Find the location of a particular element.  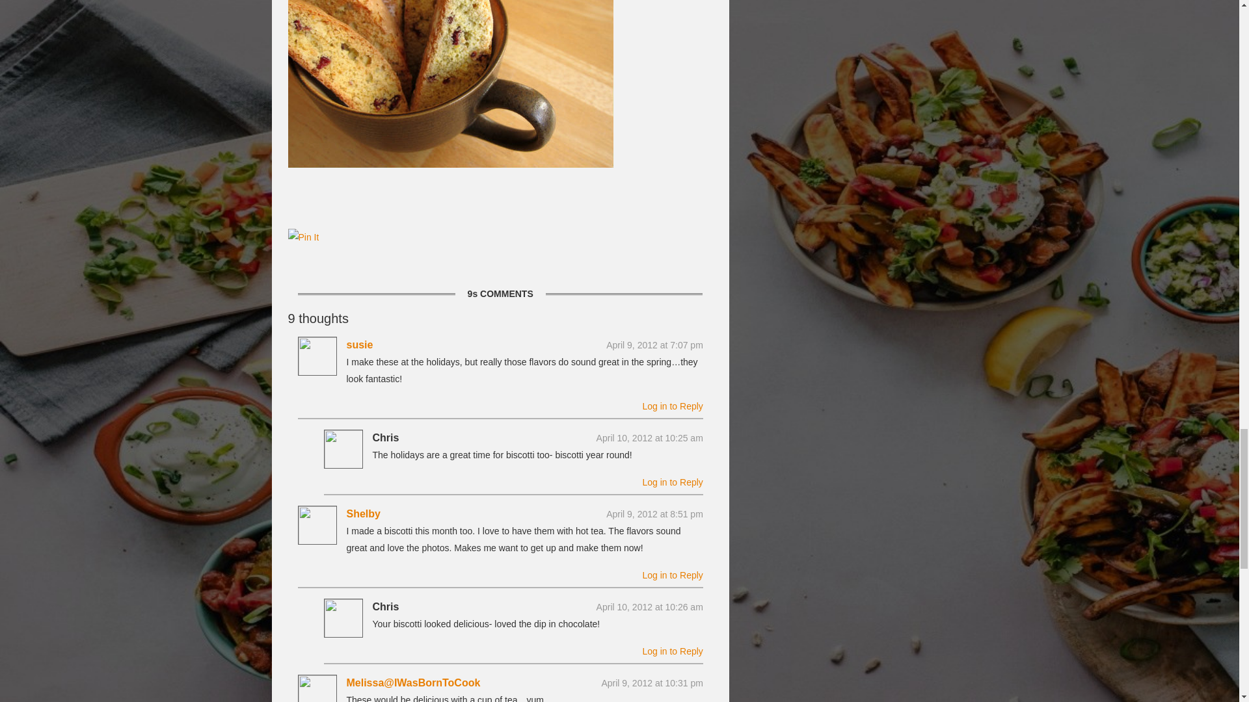

Log in to Reply is located at coordinates (671, 406).